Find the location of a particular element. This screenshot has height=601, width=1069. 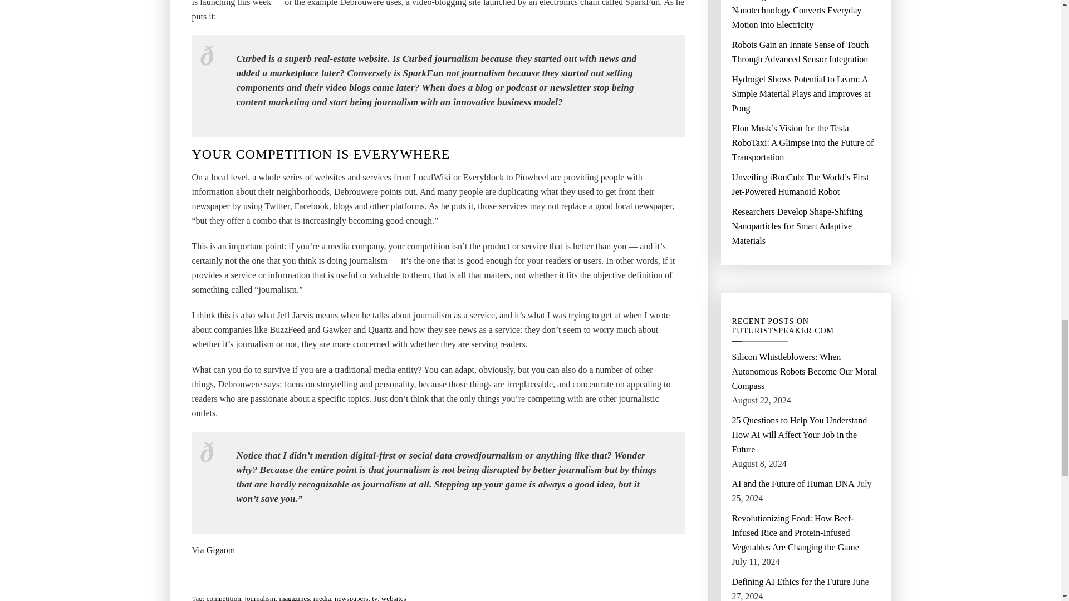

Gigaom is located at coordinates (220, 550).